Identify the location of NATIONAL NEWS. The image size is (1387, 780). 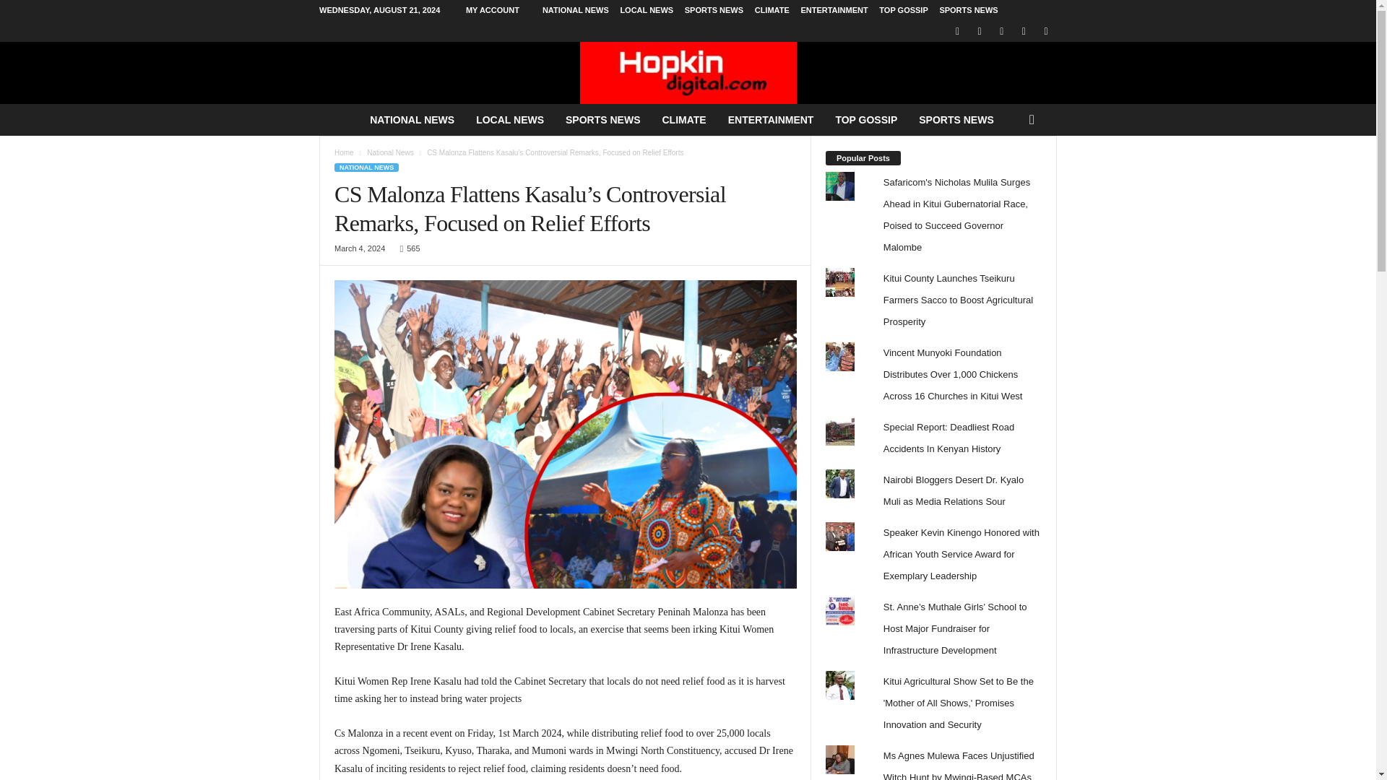
(575, 10).